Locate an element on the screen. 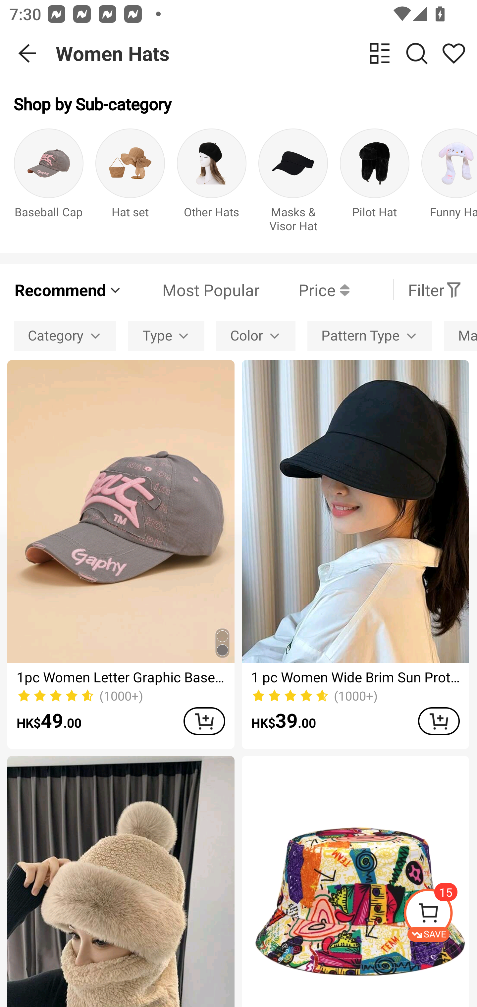 The image size is (477, 1007). Baseball Cap is located at coordinates (48, 184).